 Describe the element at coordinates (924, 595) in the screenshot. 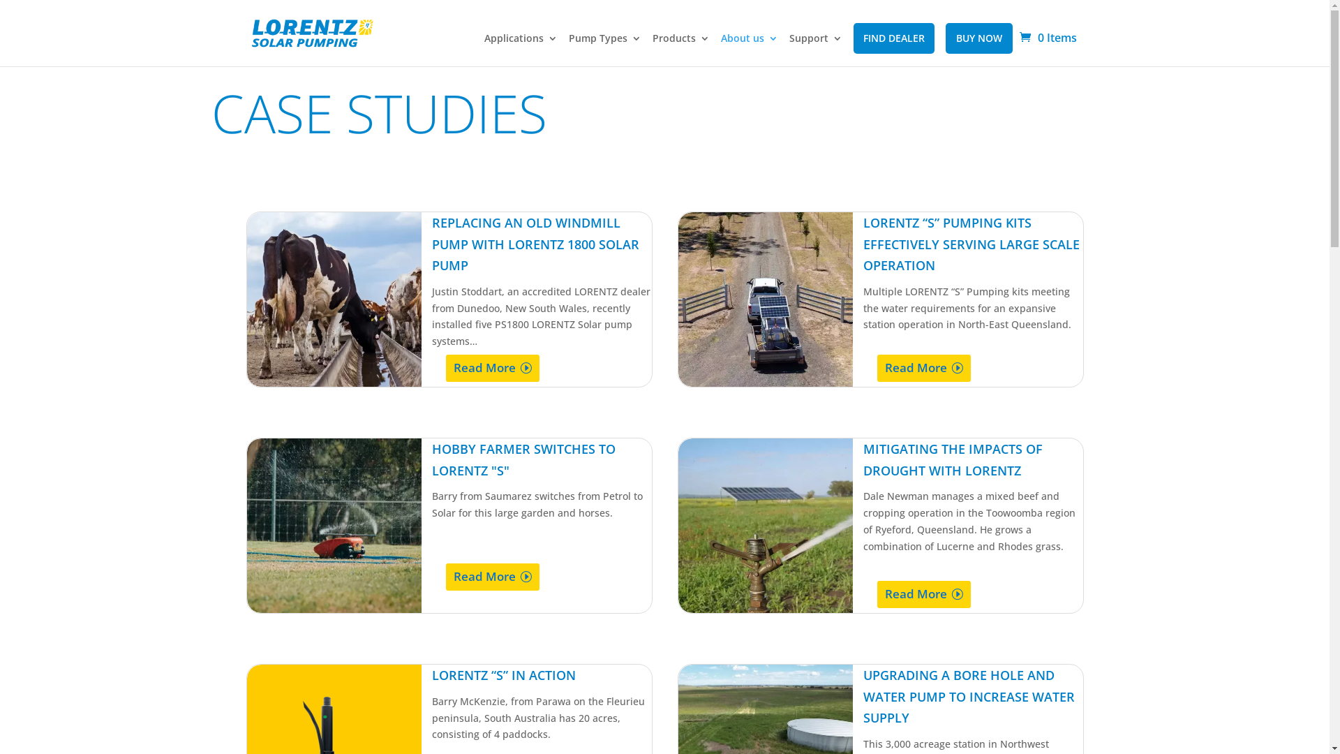

I see `Read More` at that location.